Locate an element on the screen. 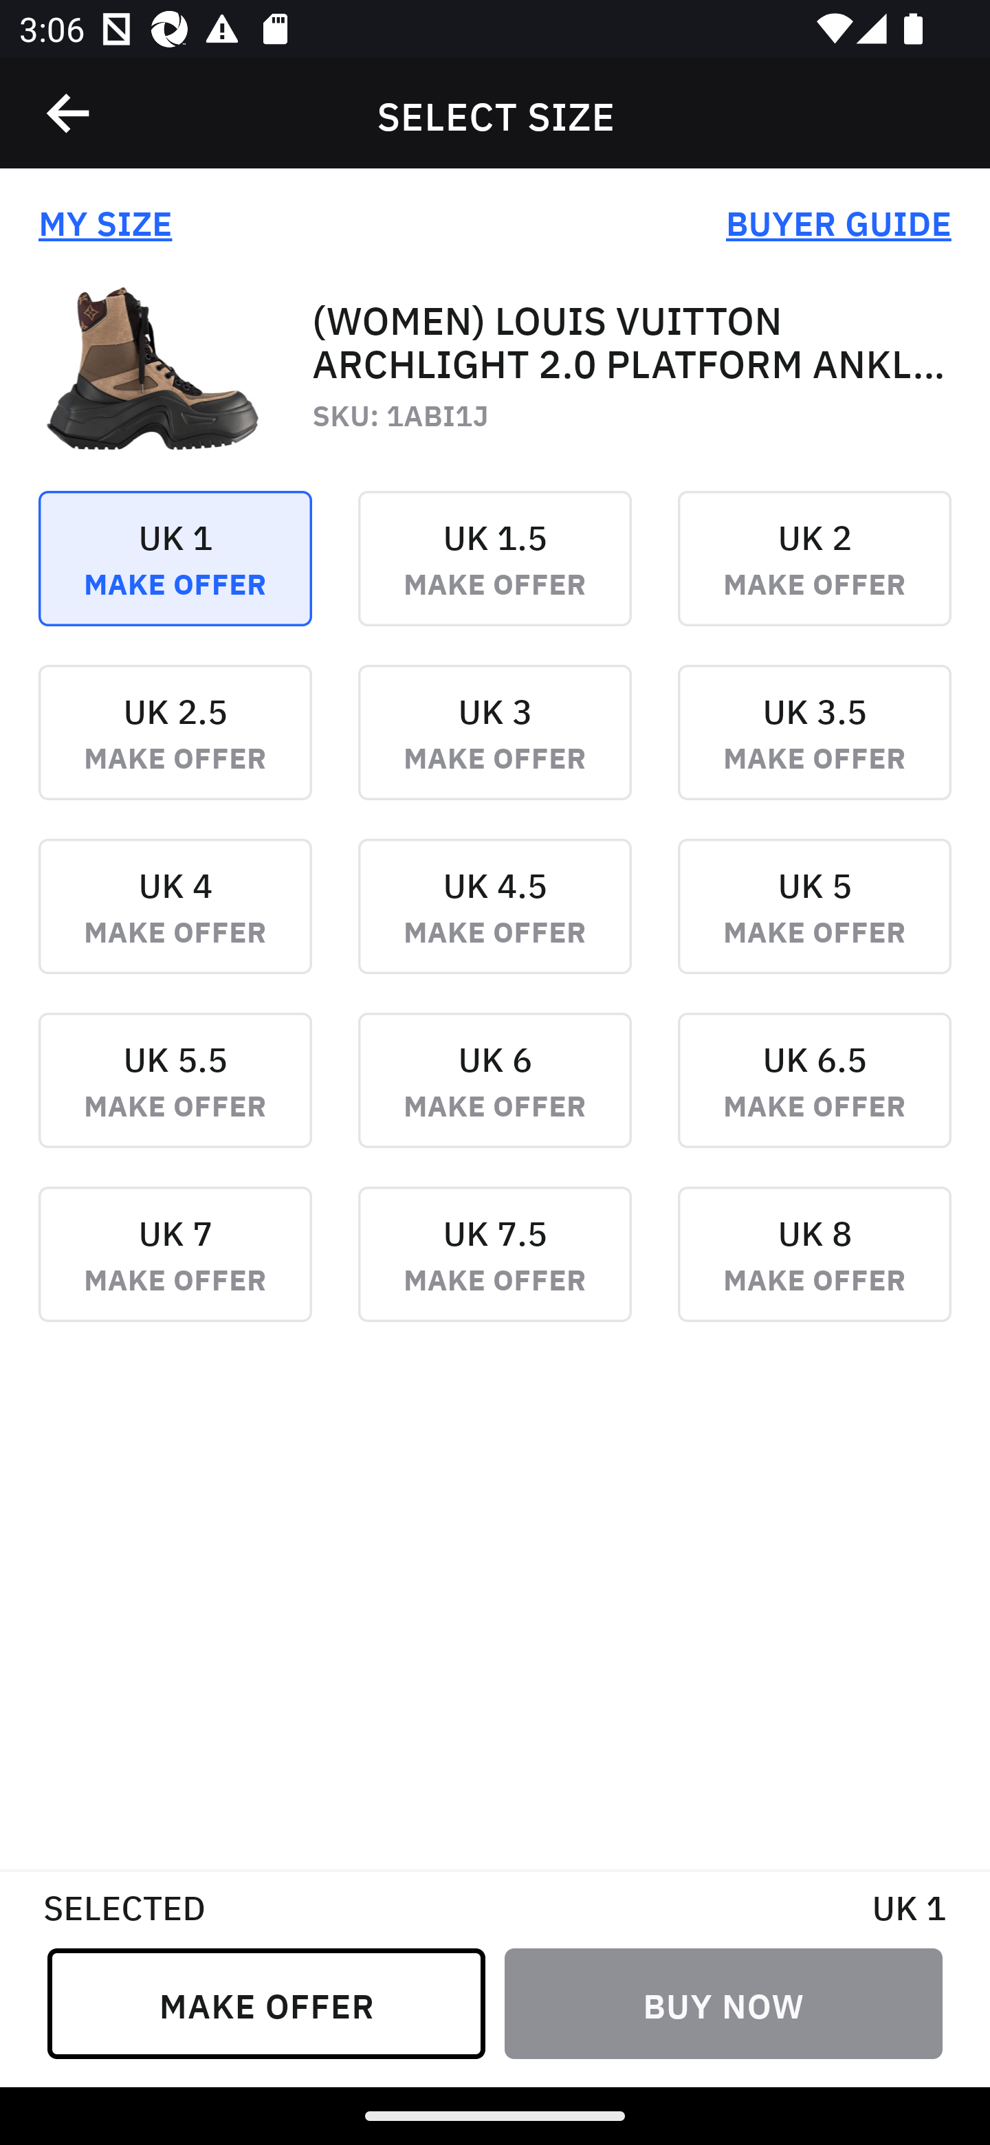  BUY NOW is located at coordinates (723, 2003).